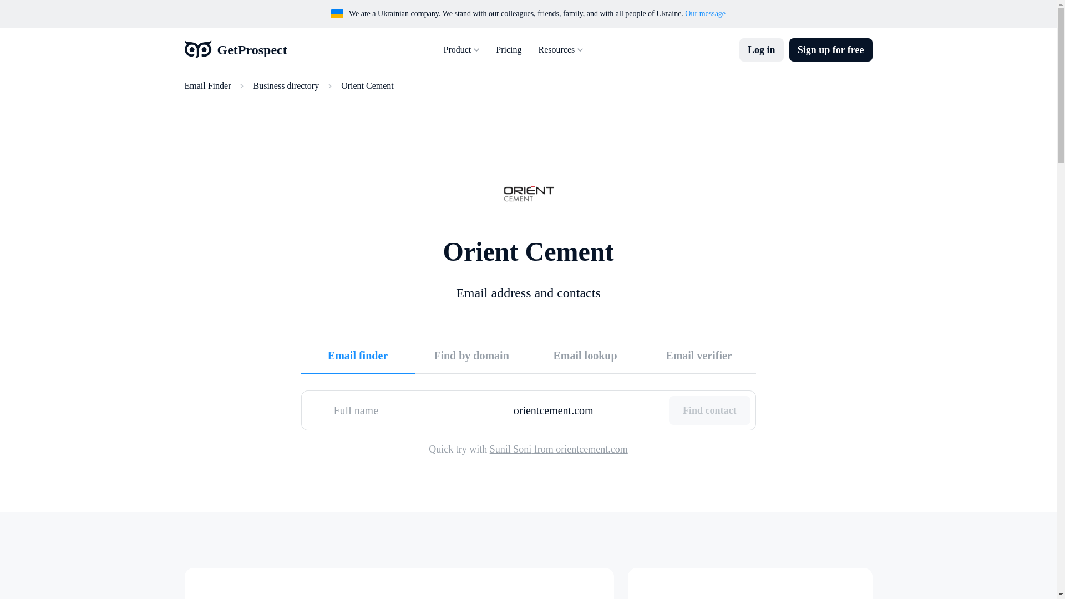 The image size is (1065, 599). Describe the element at coordinates (357, 355) in the screenshot. I see `Email finder` at that location.